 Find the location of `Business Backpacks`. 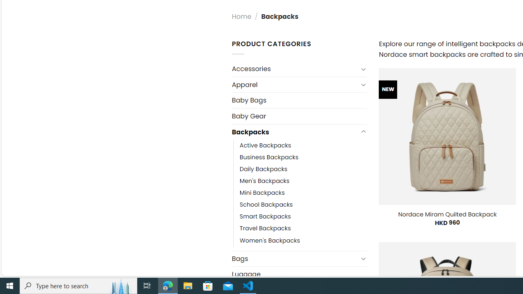

Business Backpacks is located at coordinates (303, 158).